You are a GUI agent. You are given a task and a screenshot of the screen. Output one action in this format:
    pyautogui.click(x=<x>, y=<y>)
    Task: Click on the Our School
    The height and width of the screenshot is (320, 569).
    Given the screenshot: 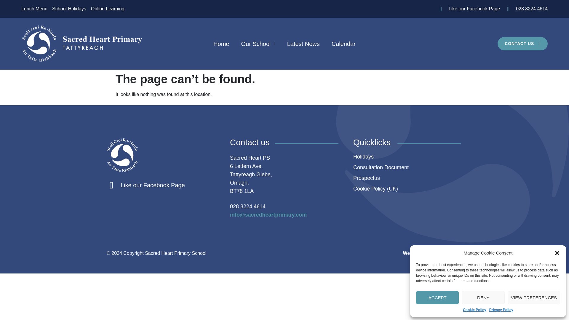 What is the action you would take?
    pyautogui.click(x=258, y=44)
    